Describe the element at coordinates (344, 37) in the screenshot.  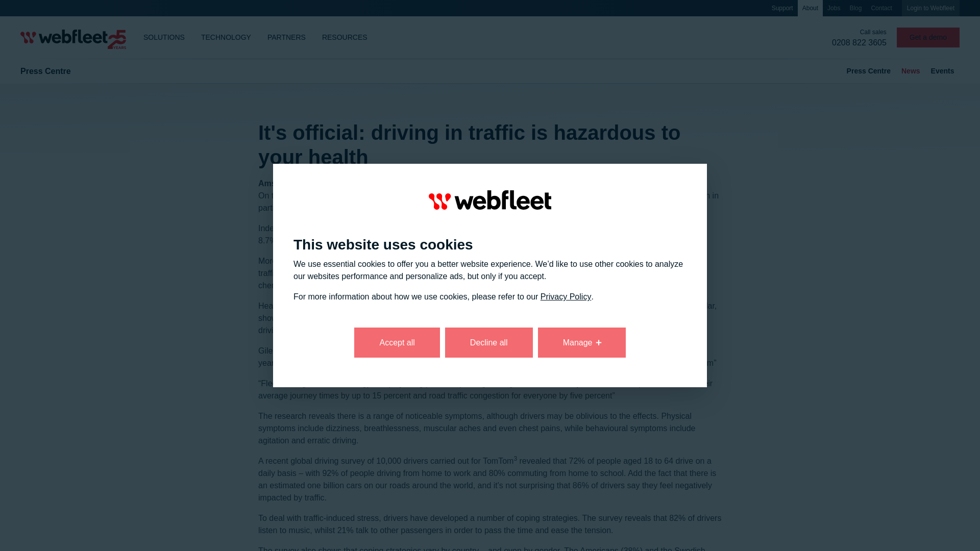
I see `RESOURCES` at that location.